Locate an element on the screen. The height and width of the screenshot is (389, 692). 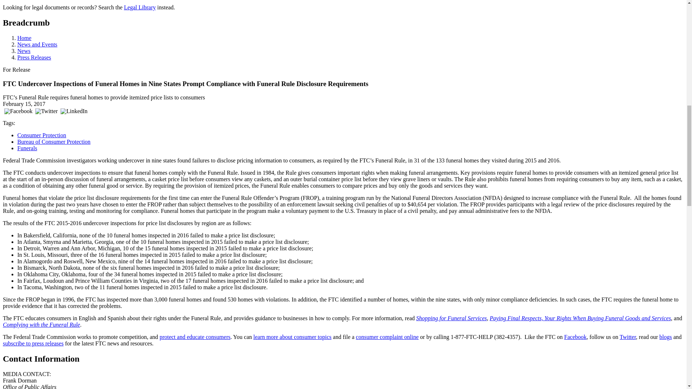
Legal Library is located at coordinates (140, 7).